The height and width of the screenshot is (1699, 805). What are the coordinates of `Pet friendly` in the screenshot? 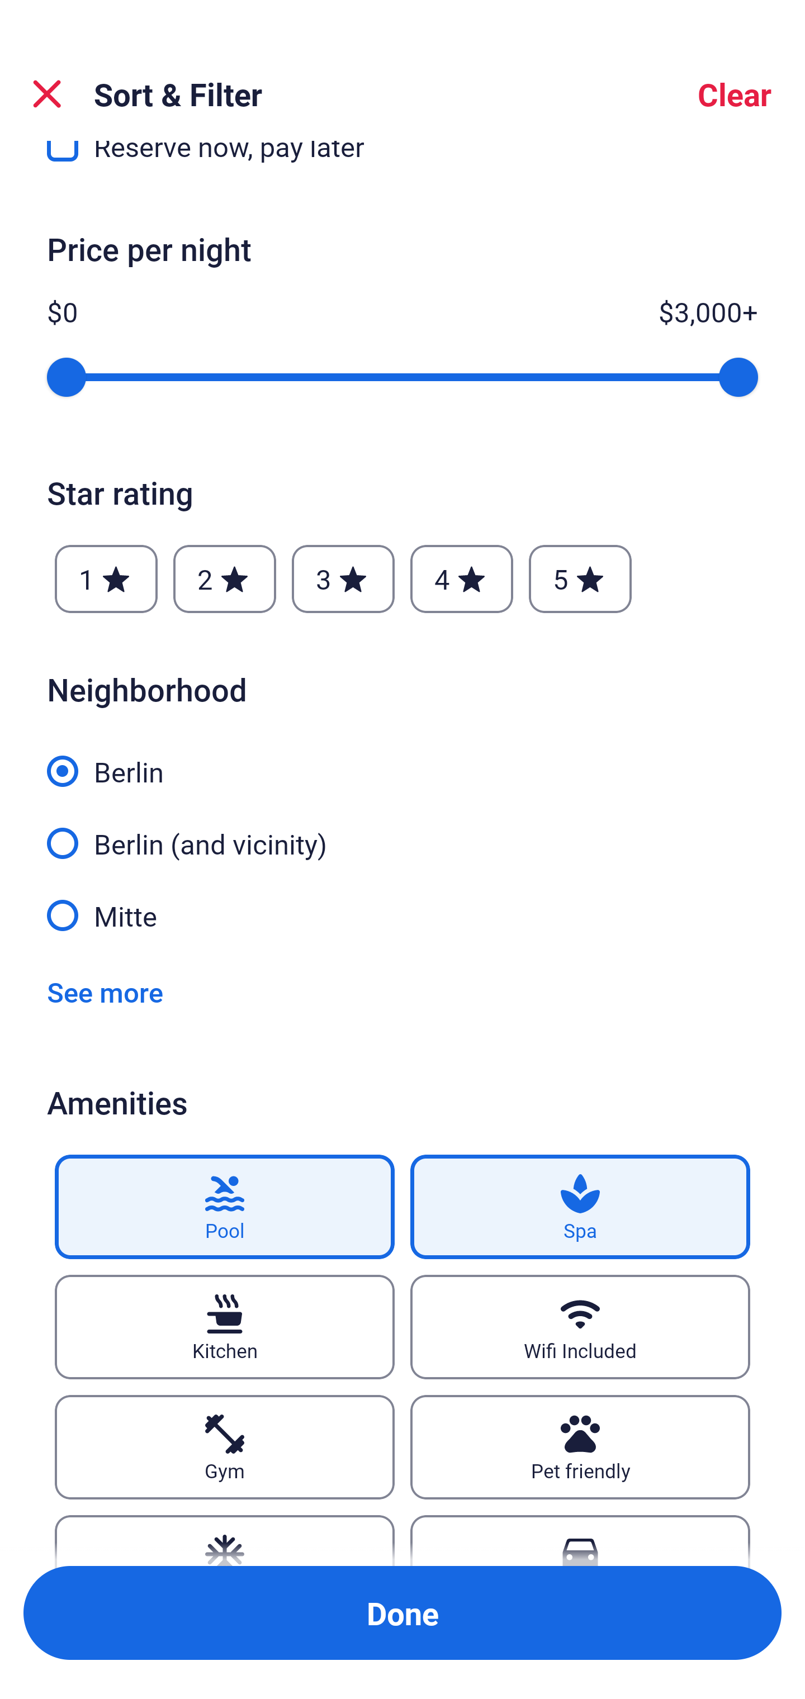 It's located at (580, 1448).